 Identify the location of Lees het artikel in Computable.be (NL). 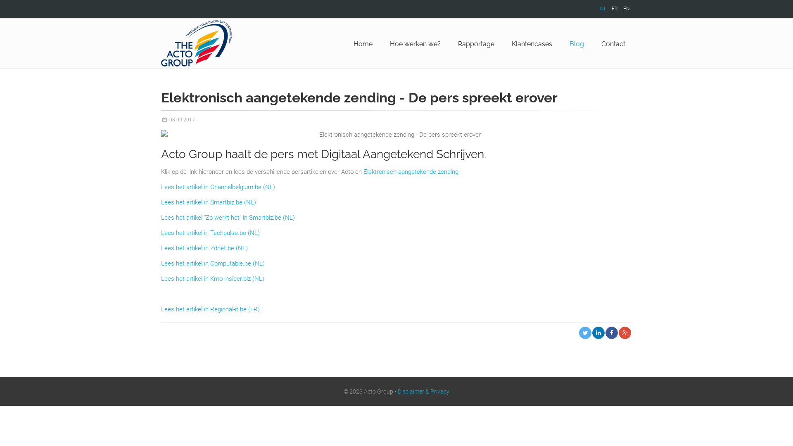
(213, 263).